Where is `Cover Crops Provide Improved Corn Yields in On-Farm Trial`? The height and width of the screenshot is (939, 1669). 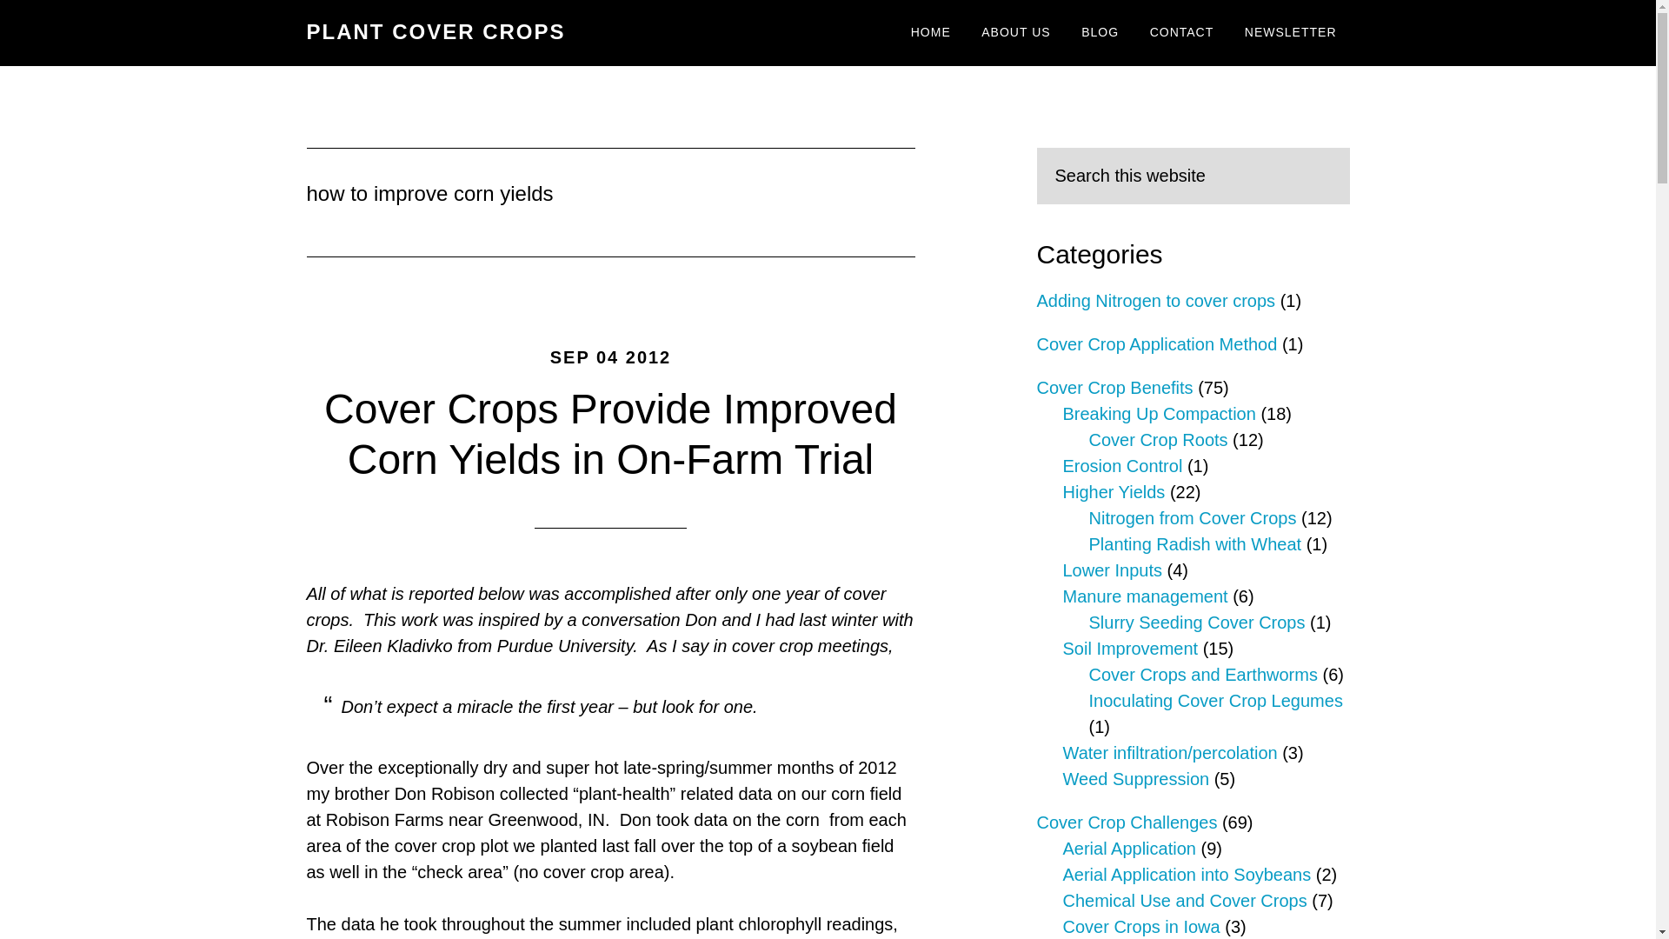
Cover Crops Provide Improved Corn Yields in On-Farm Trial is located at coordinates (610, 434).